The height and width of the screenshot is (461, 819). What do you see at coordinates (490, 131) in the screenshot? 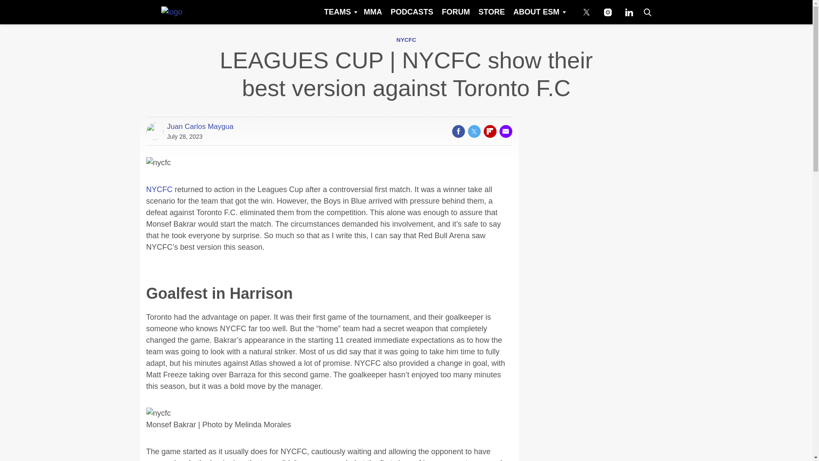
I see `Share on Flipboard` at bounding box center [490, 131].